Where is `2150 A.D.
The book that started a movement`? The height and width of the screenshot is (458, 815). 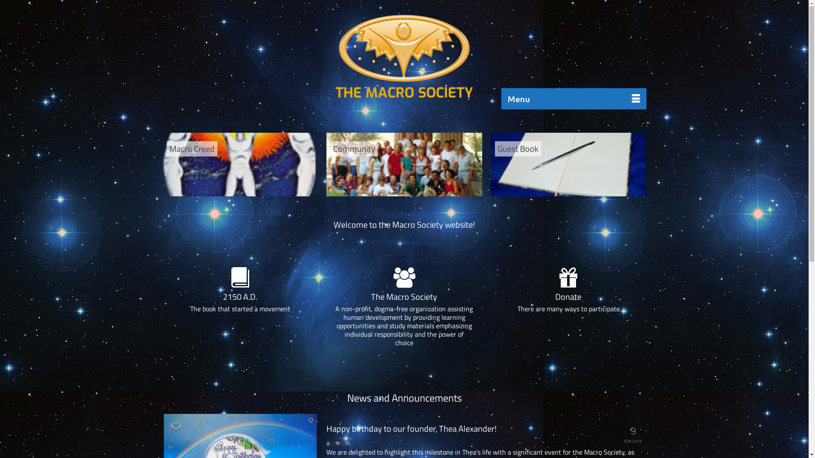
2150 A.D.
The book that started a movement is located at coordinates (240, 307).